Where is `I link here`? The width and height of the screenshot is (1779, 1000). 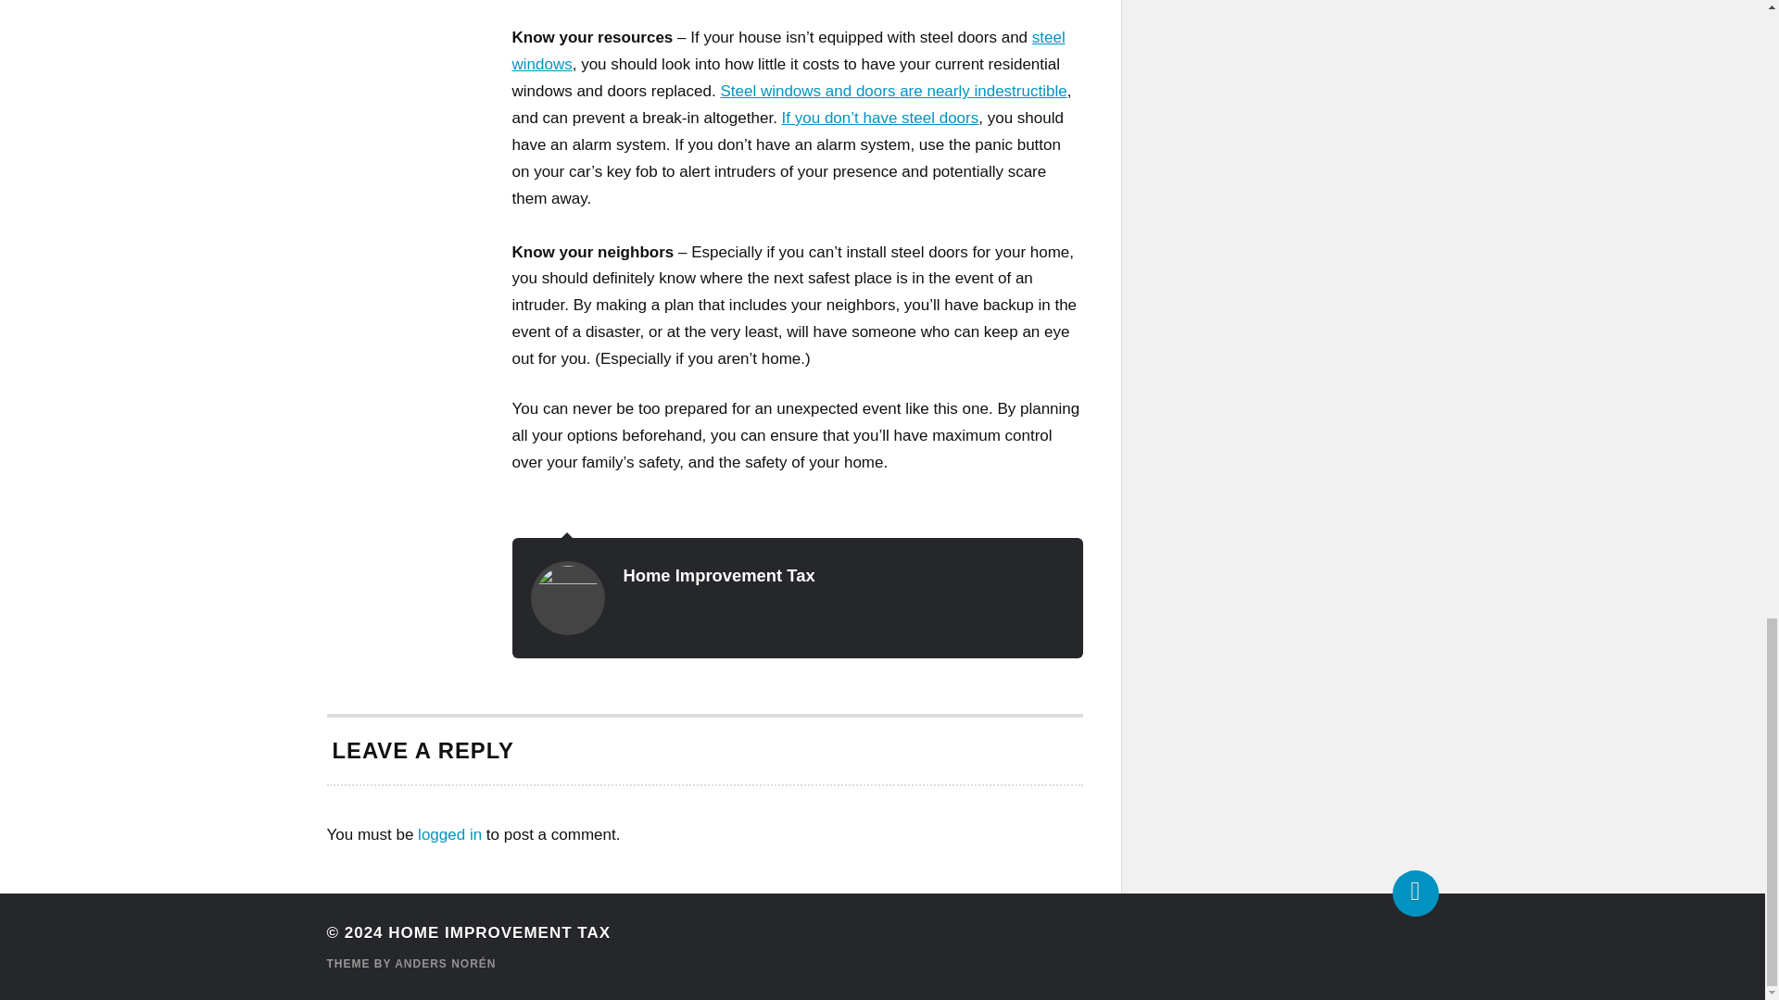
I link here is located at coordinates (893, 91).